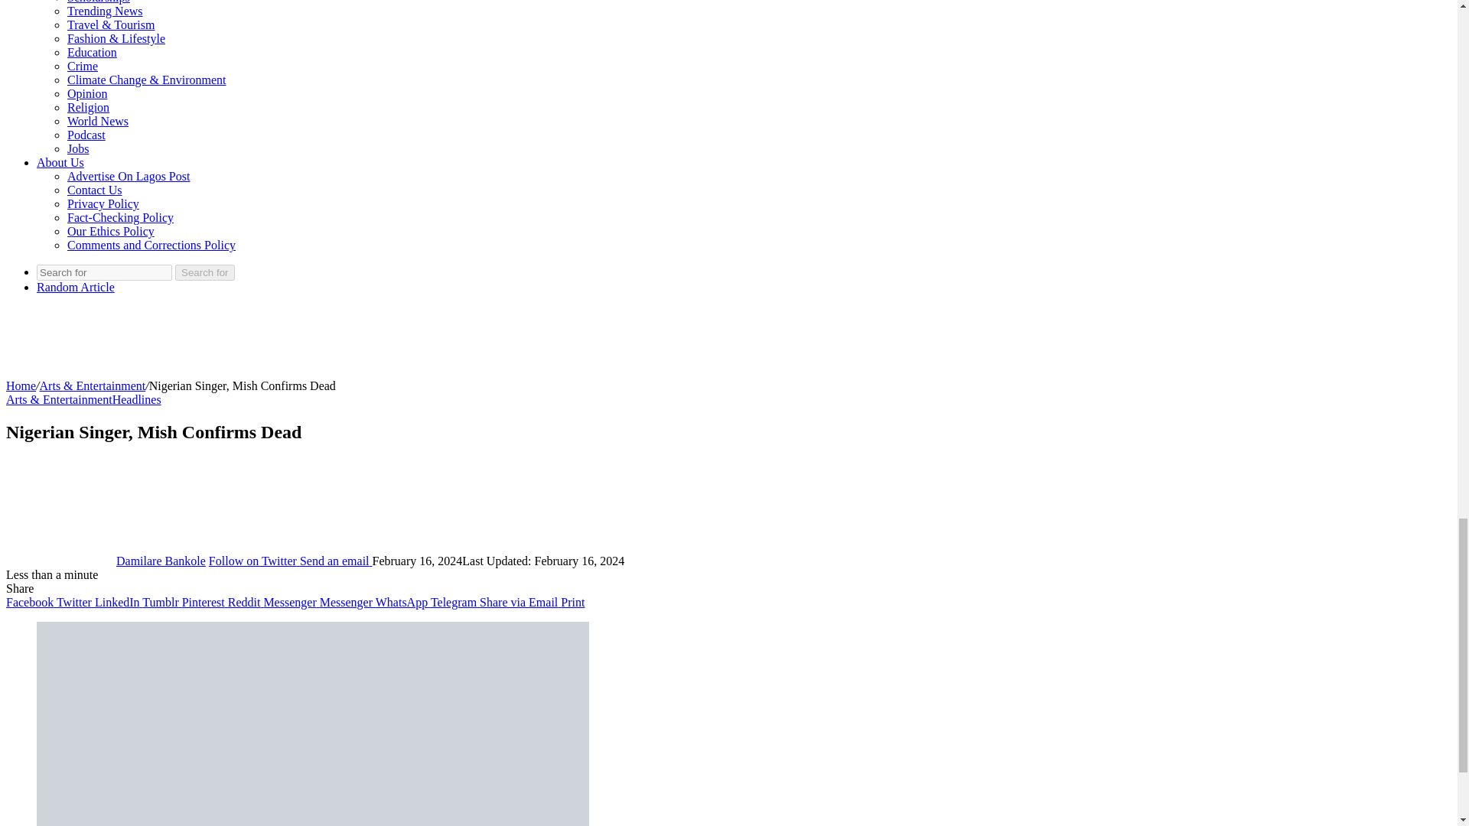  I want to click on LinkedIn, so click(119, 601).